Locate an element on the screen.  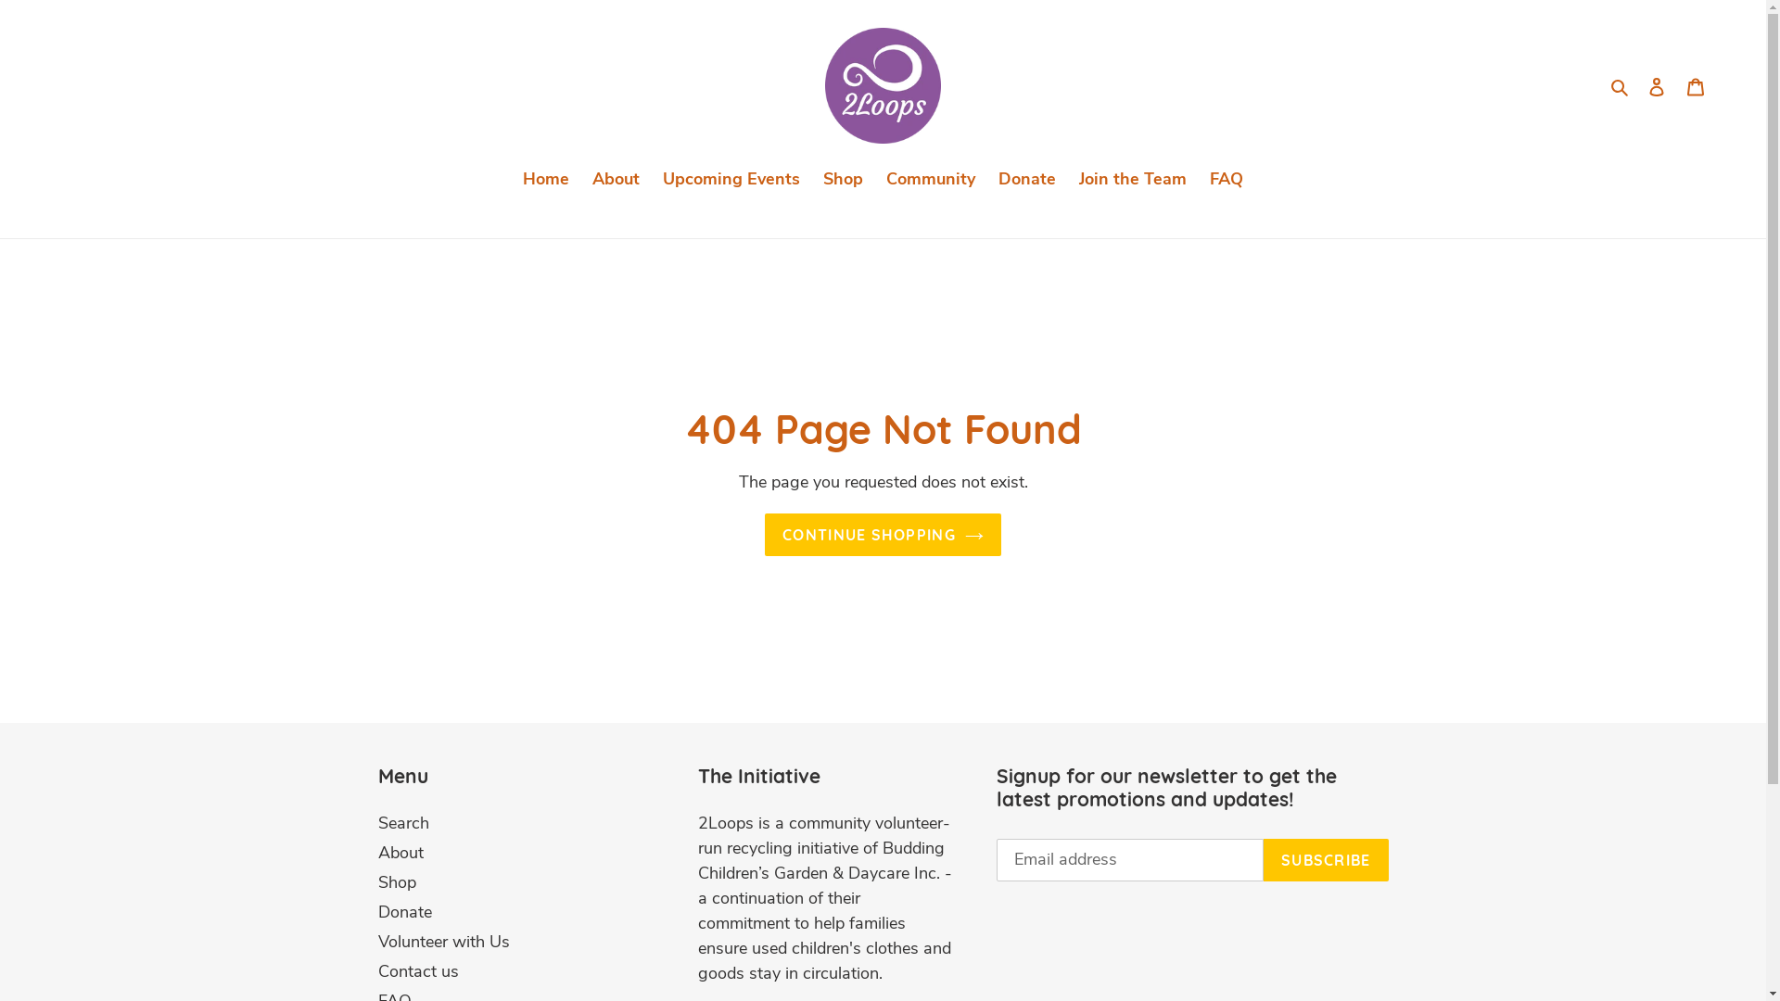
Upcoming Events is located at coordinates (731, 181).